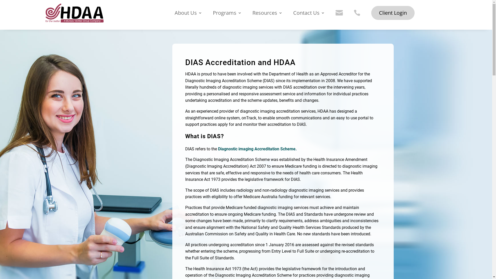  I want to click on Resources, so click(267, 16).